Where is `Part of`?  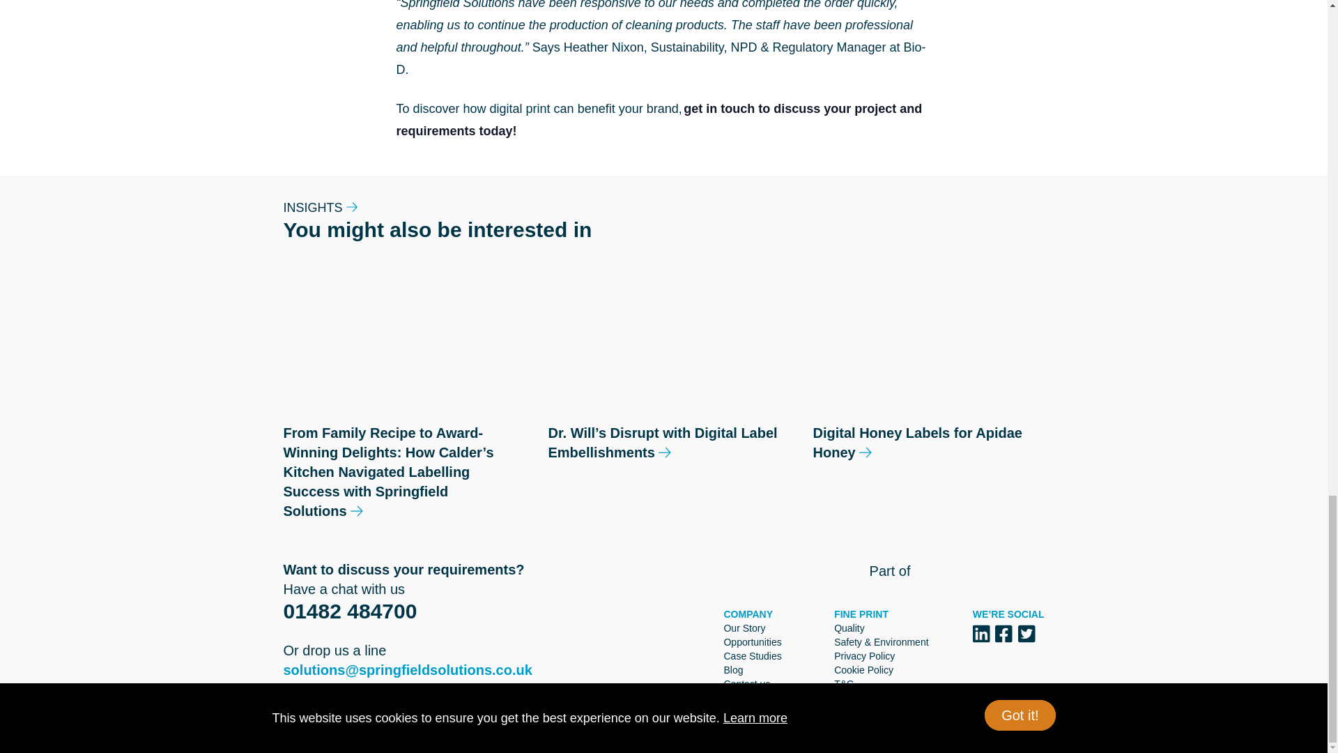
Part of is located at coordinates (958, 570).